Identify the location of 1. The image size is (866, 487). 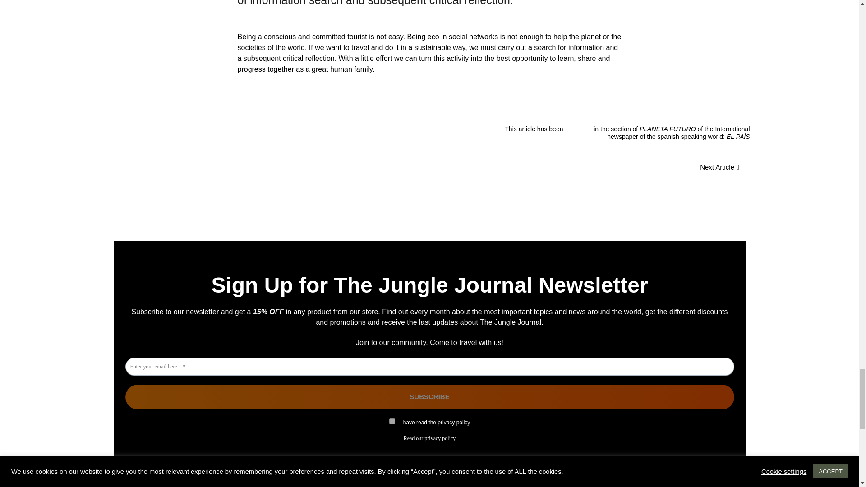
(392, 421).